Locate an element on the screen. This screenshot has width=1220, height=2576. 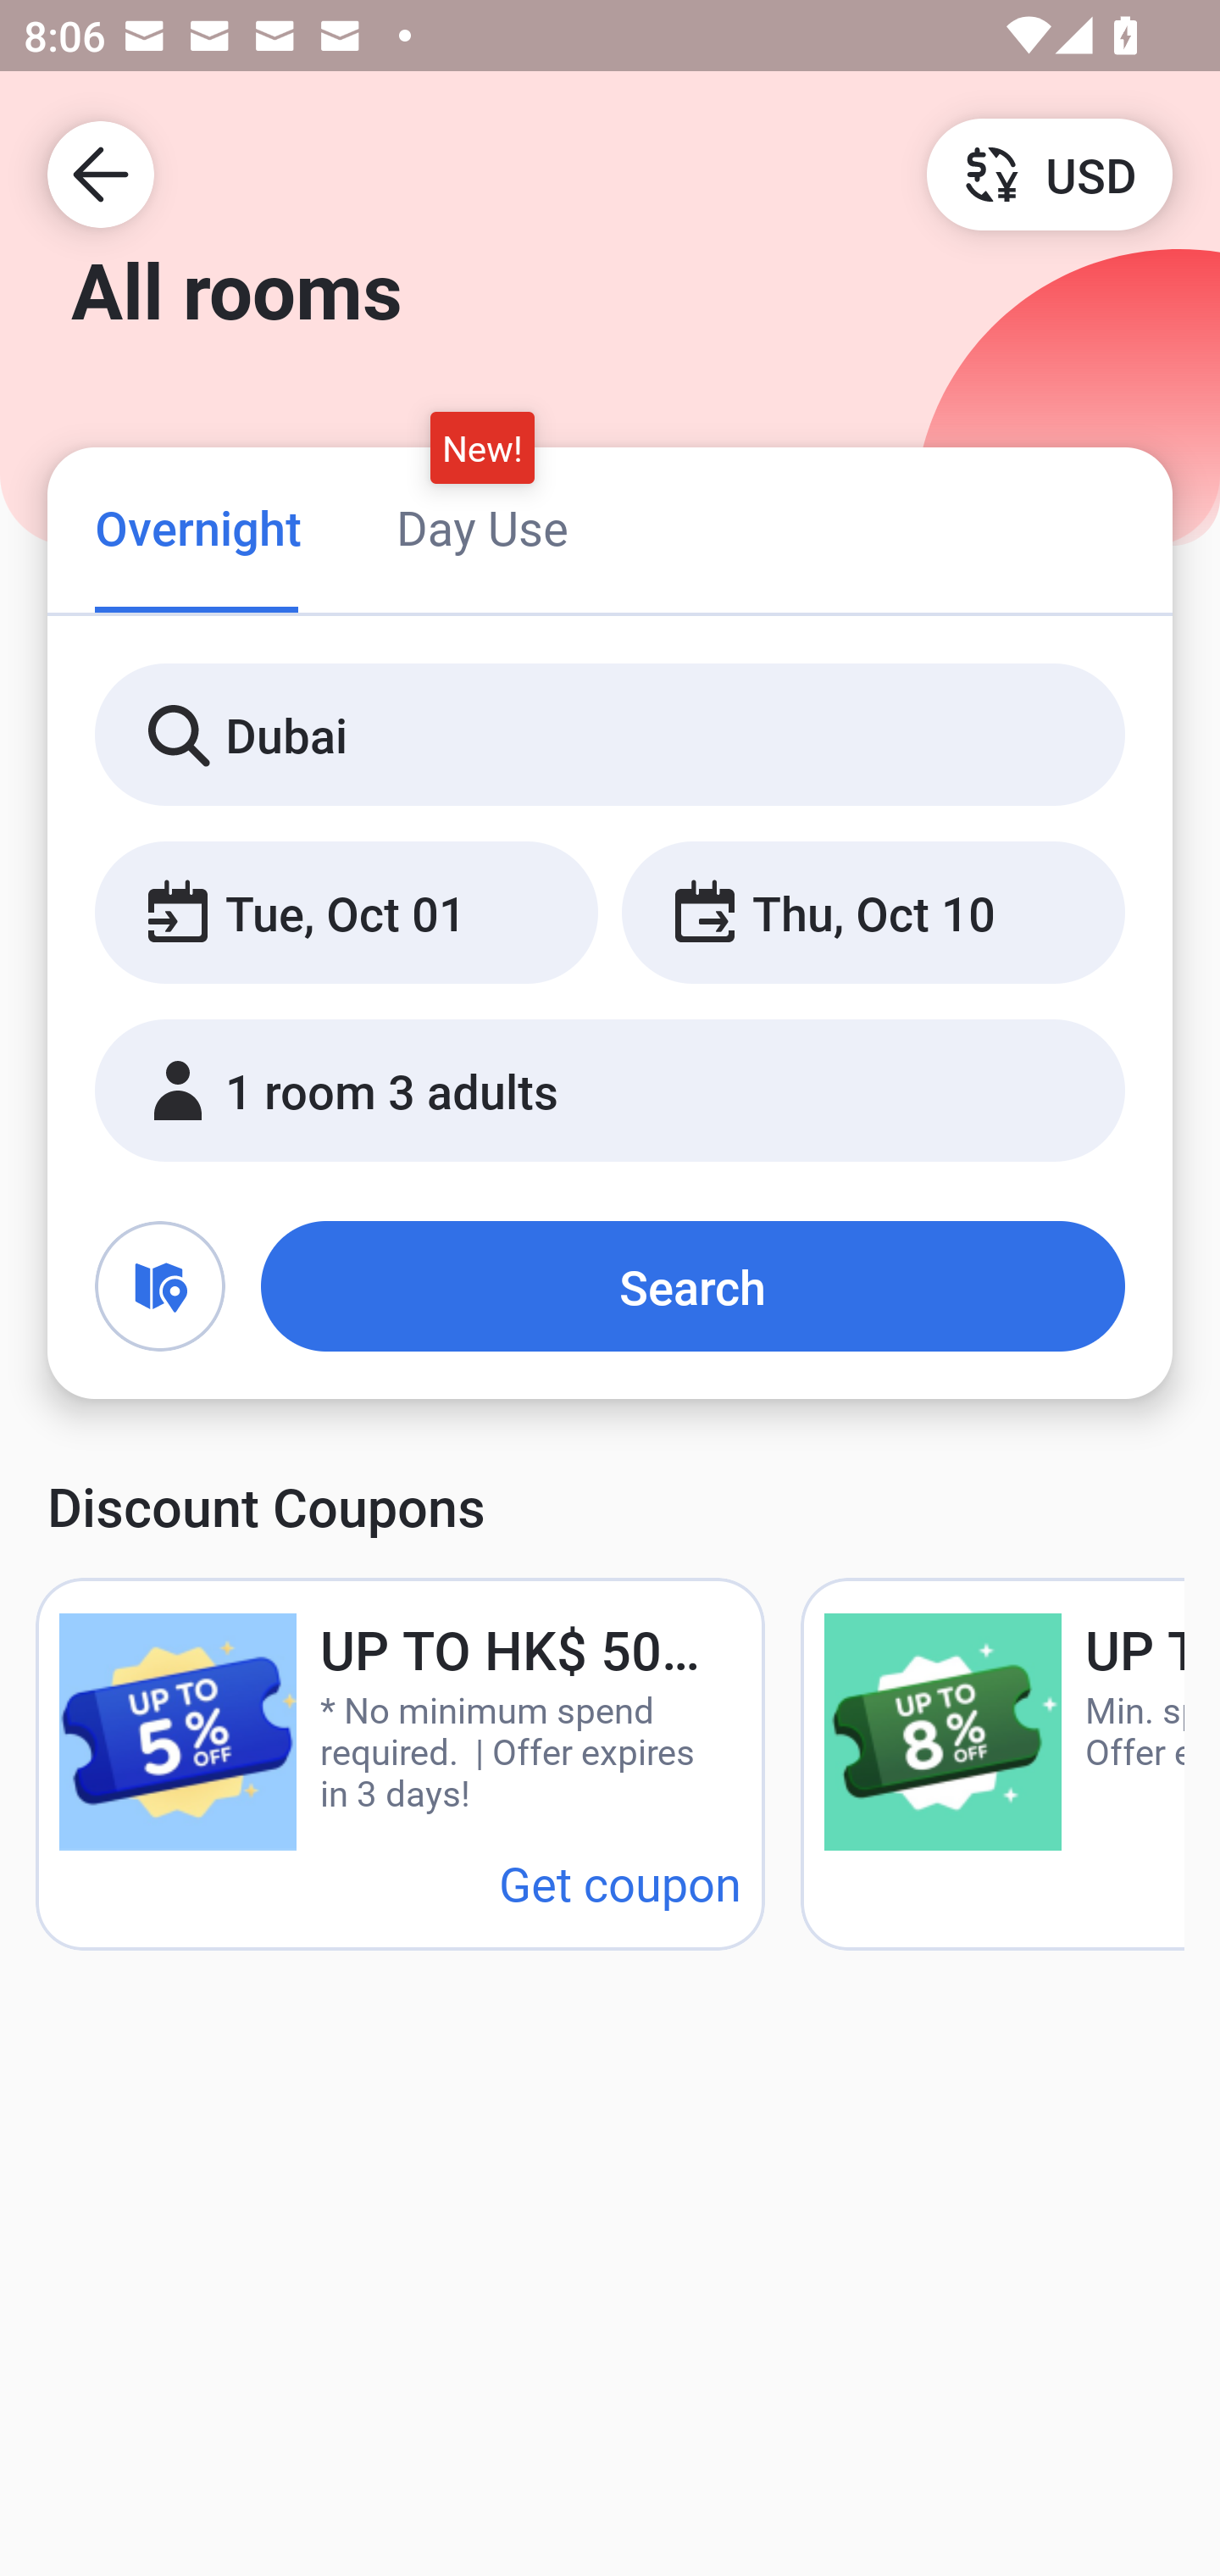
Tue, Oct 01 is located at coordinates (346, 913).